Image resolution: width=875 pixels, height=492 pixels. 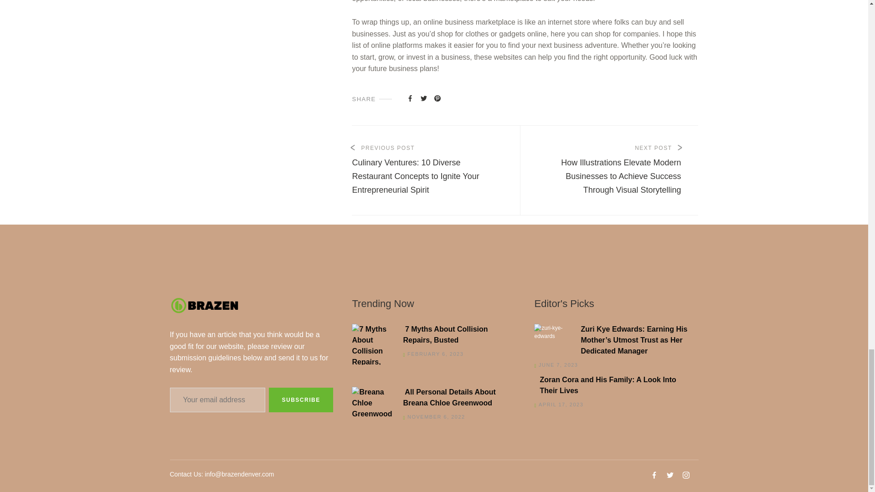 What do you see at coordinates (431, 334) in the screenshot?
I see ` 7 Myths About Collision Repairs, Busted ` at bounding box center [431, 334].